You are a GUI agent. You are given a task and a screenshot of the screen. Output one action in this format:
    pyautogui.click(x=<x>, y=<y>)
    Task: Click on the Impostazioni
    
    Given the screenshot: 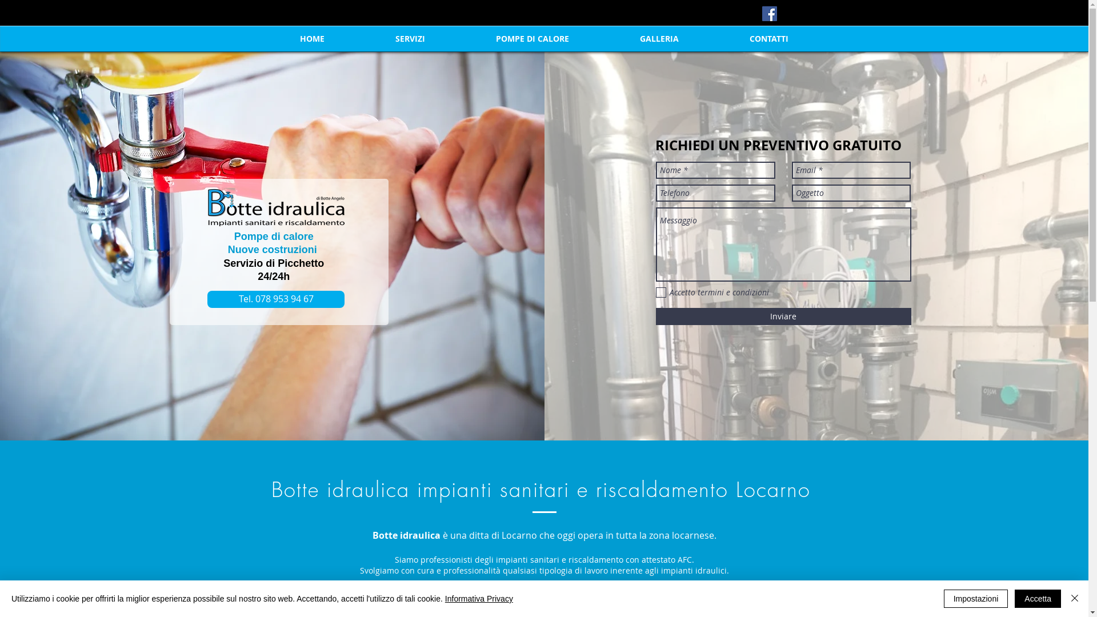 What is the action you would take?
    pyautogui.click(x=976, y=599)
    